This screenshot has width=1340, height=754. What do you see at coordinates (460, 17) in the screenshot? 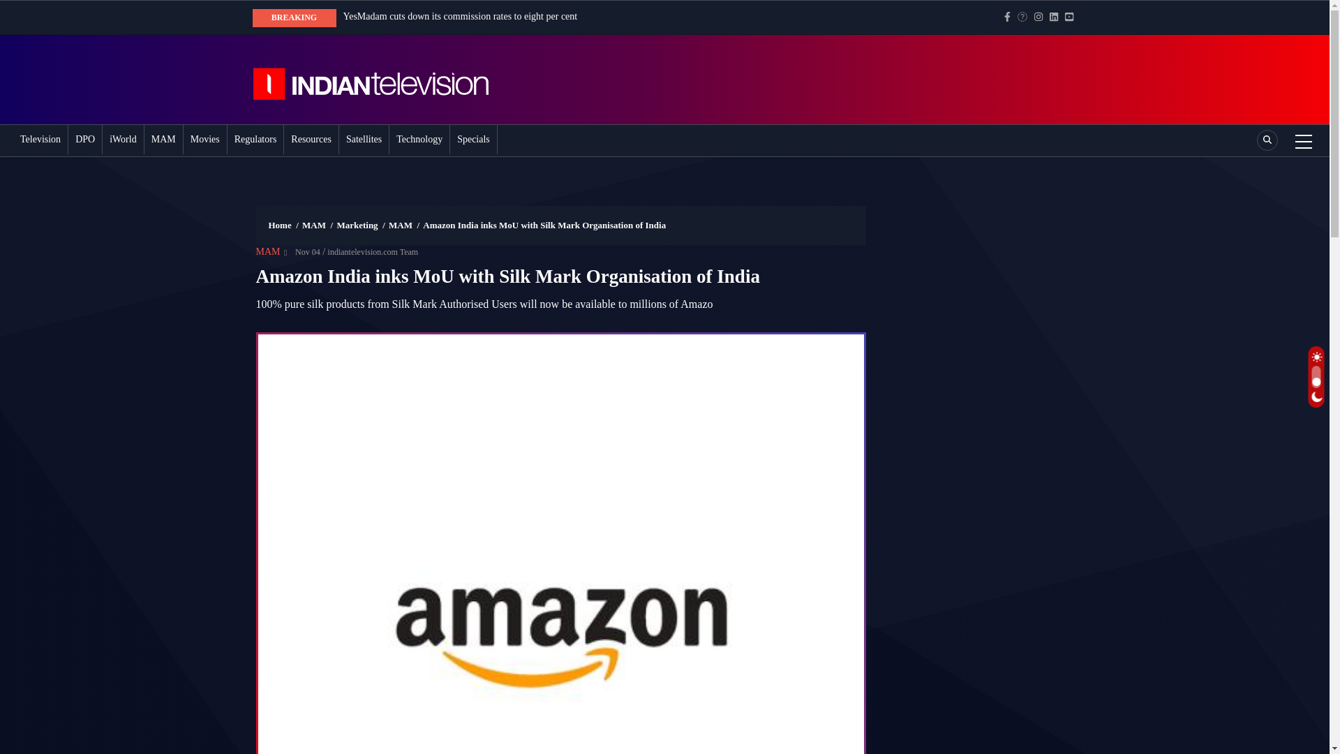
I see `YesMadam cuts down its commission rates to eight per cent` at bounding box center [460, 17].